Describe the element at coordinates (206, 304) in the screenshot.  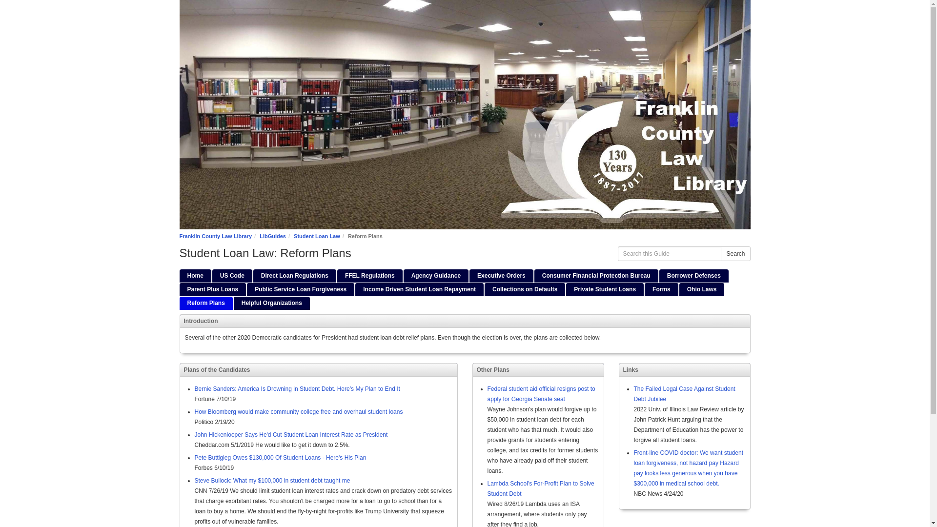
I see `Reform Plans` at that location.